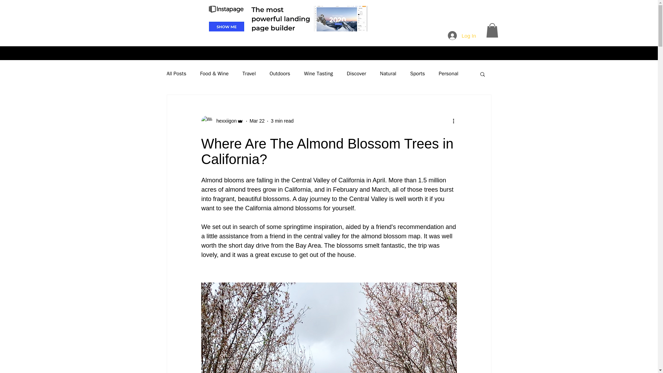  What do you see at coordinates (462, 36) in the screenshot?
I see `Log In` at bounding box center [462, 36].